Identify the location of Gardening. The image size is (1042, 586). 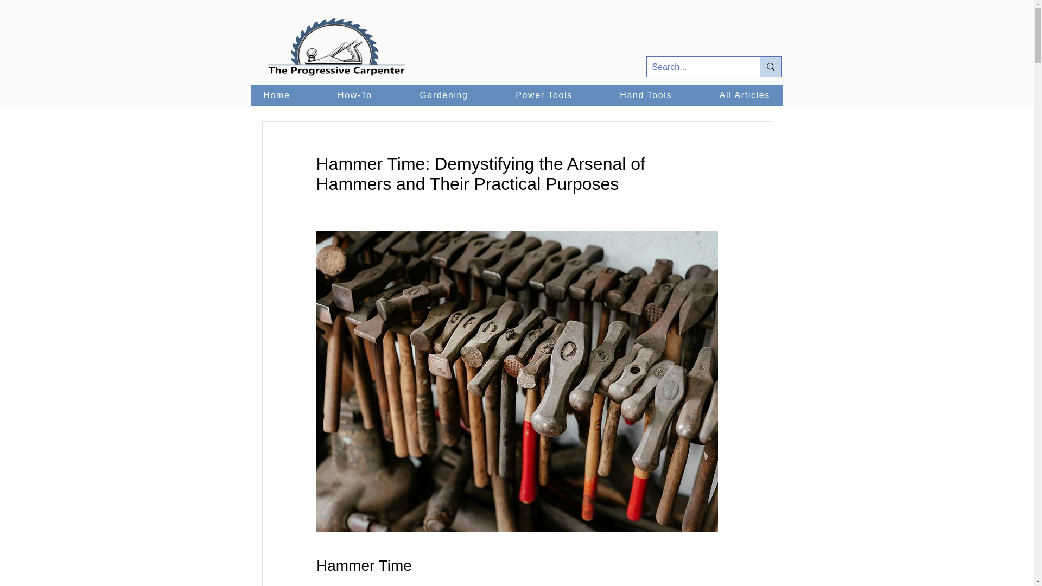
(444, 95).